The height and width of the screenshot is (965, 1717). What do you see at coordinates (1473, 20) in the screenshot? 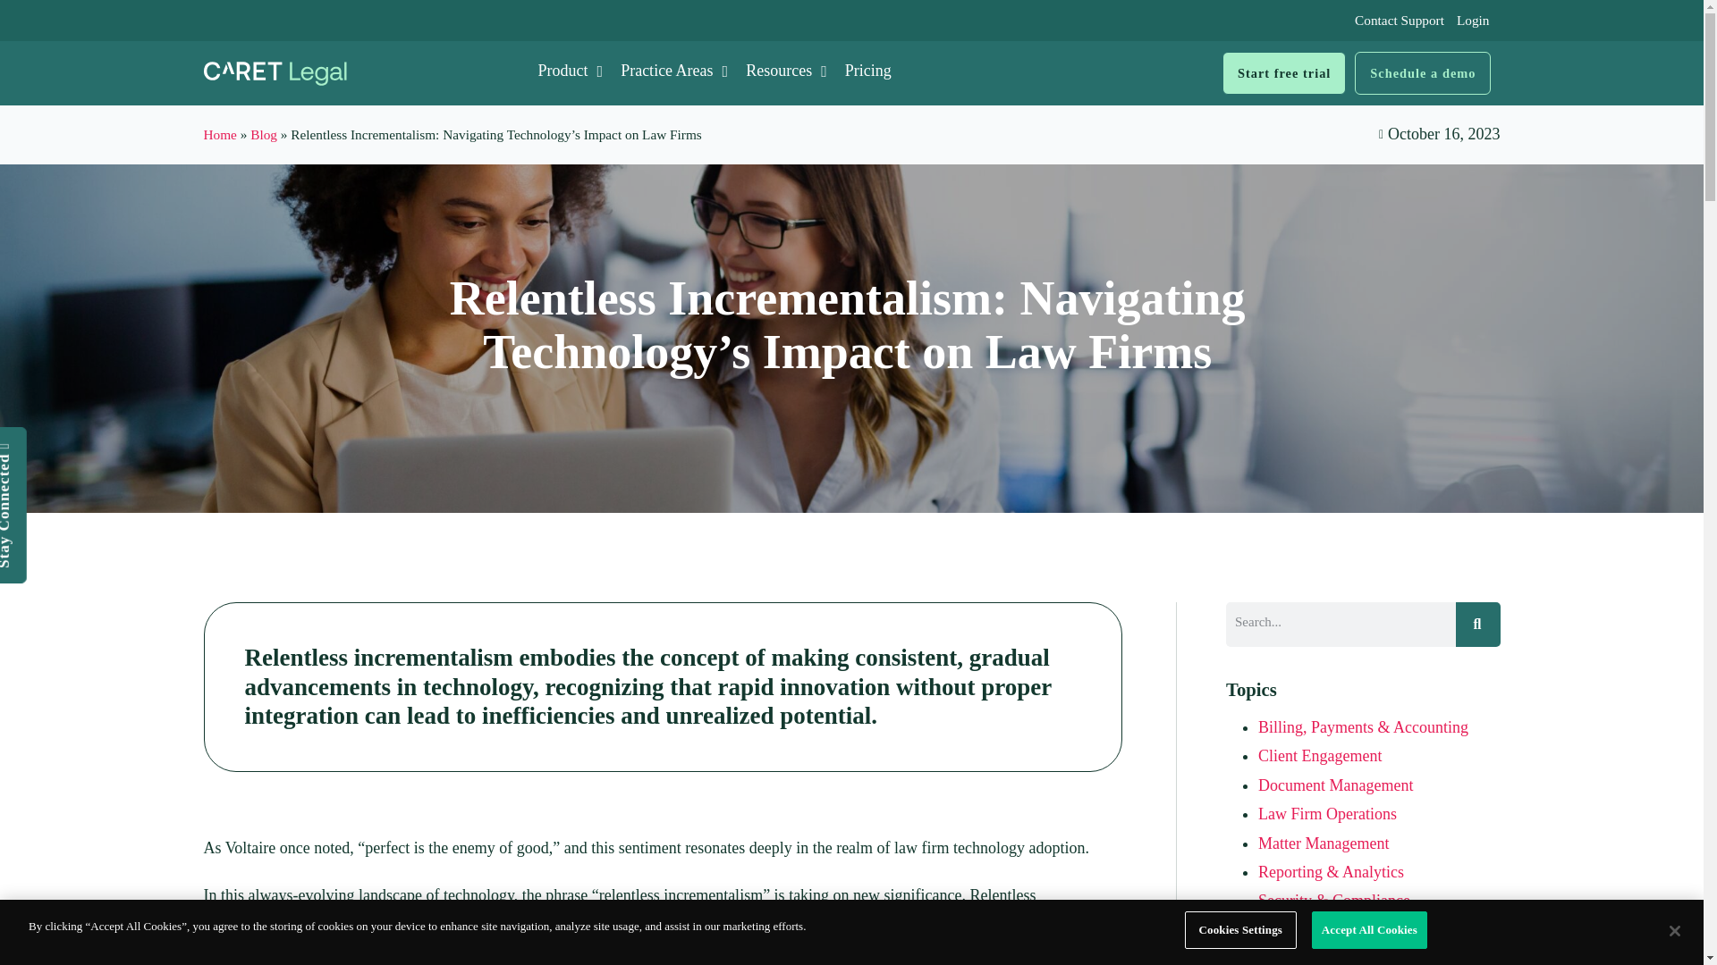
I see `Login` at bounding box center [1473, 20].